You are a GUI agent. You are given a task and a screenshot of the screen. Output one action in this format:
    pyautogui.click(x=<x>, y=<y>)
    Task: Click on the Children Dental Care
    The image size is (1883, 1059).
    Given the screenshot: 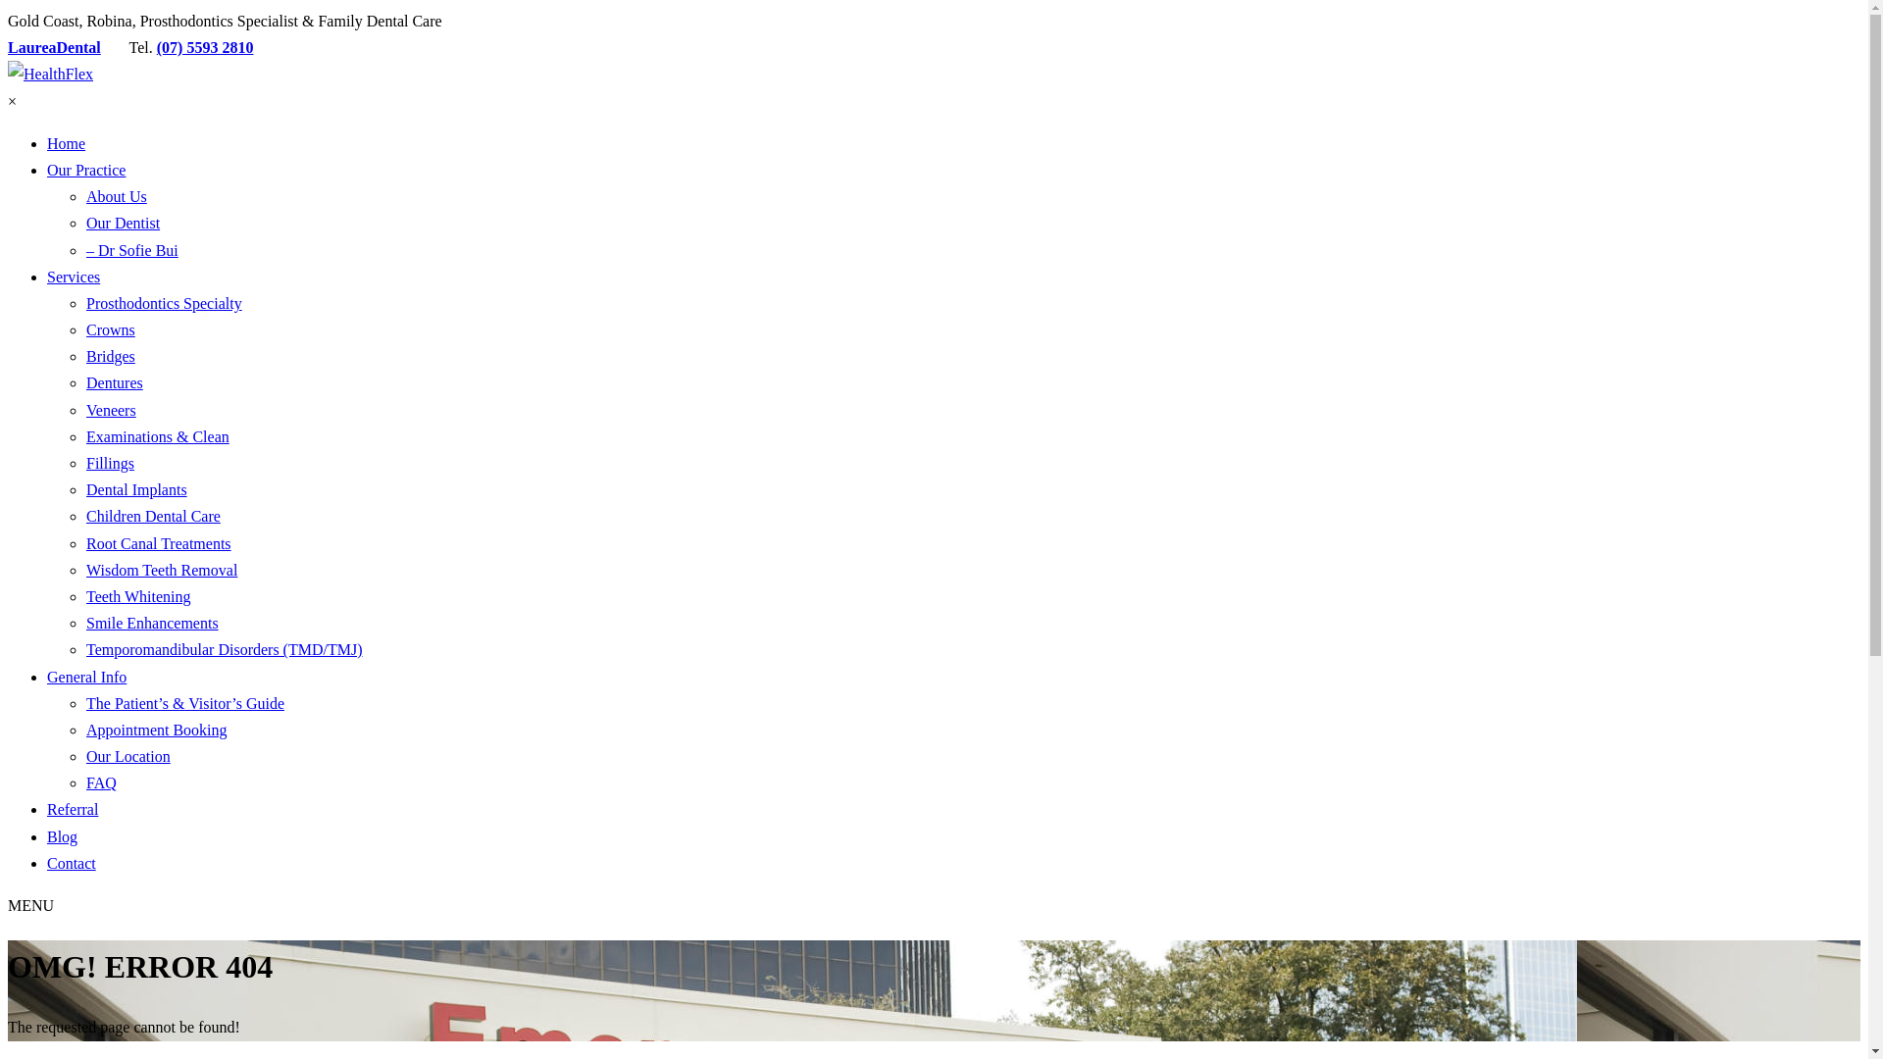 What is the action you would take?
    pyautogui.click(x=153, y=516)
    